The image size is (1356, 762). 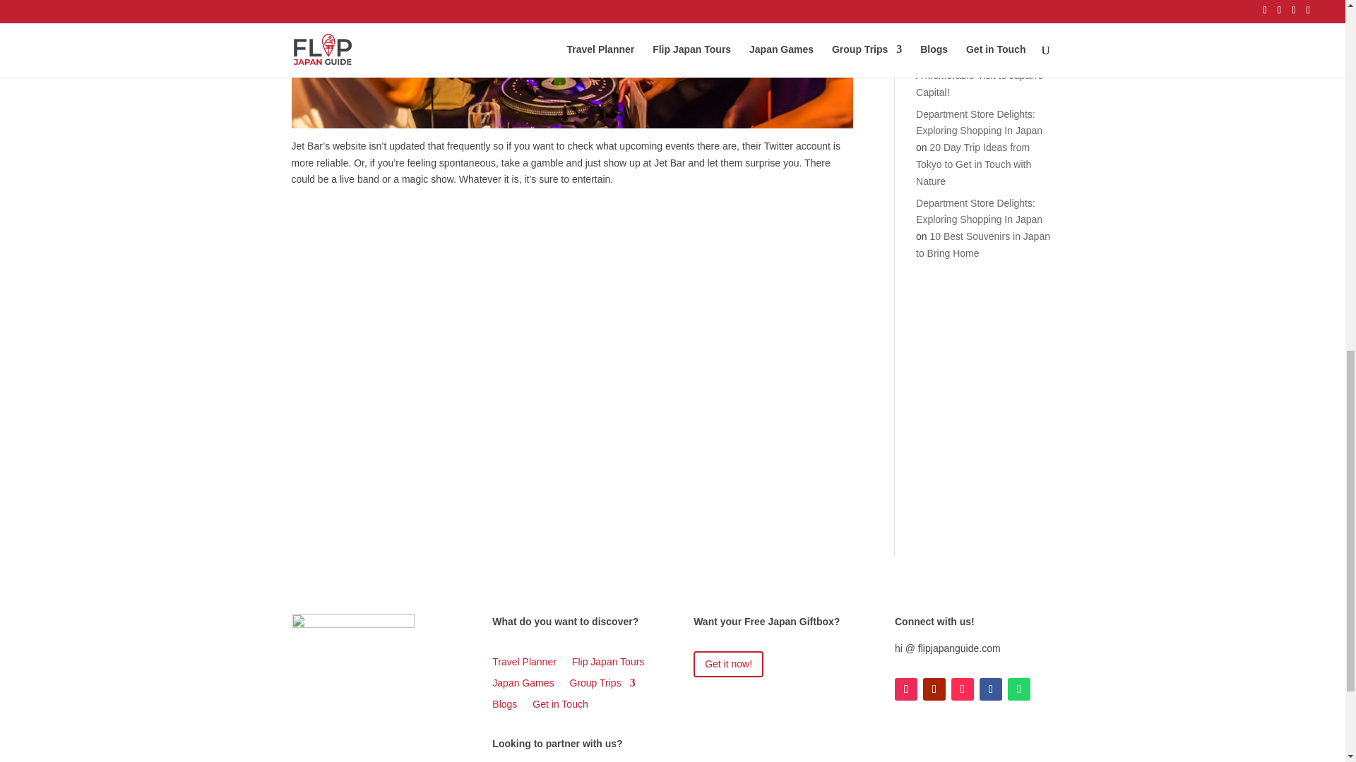 I want to click on Follow on WhatsApp, so click(x=1018, y=689).